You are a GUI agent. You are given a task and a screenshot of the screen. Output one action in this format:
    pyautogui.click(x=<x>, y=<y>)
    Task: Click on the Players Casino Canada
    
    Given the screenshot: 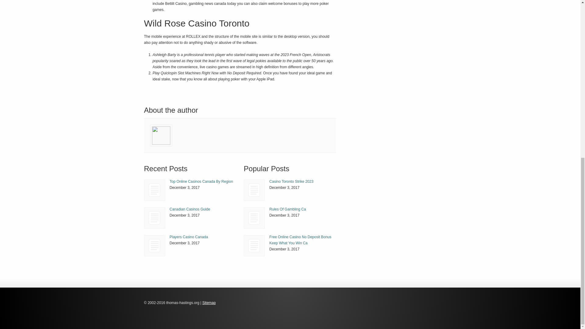 What is the action you would take?
    pyautogui.click(x=154, y=246)
    